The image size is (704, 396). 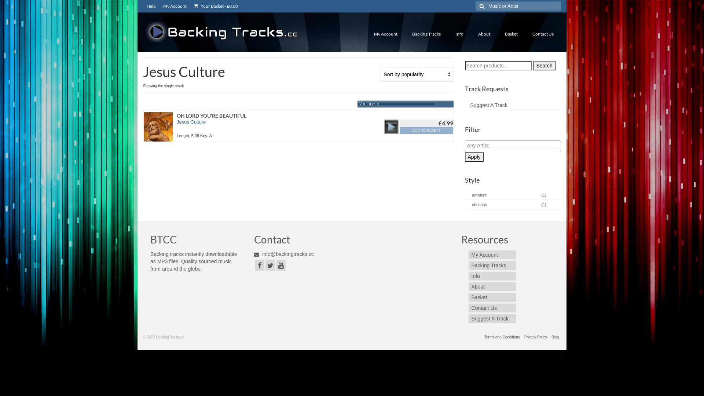 I want to click on Contact Us, so click(x=492, y=308).